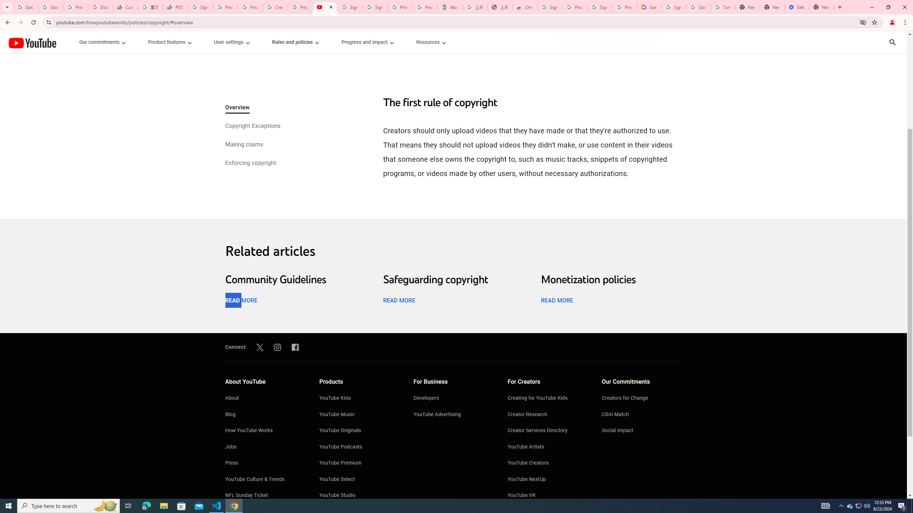 This screenshot has height=513, width=913. Describe the element at coordinates (74, 42) in the screenshot. I see `JUMP TO CONTENT` at that location.